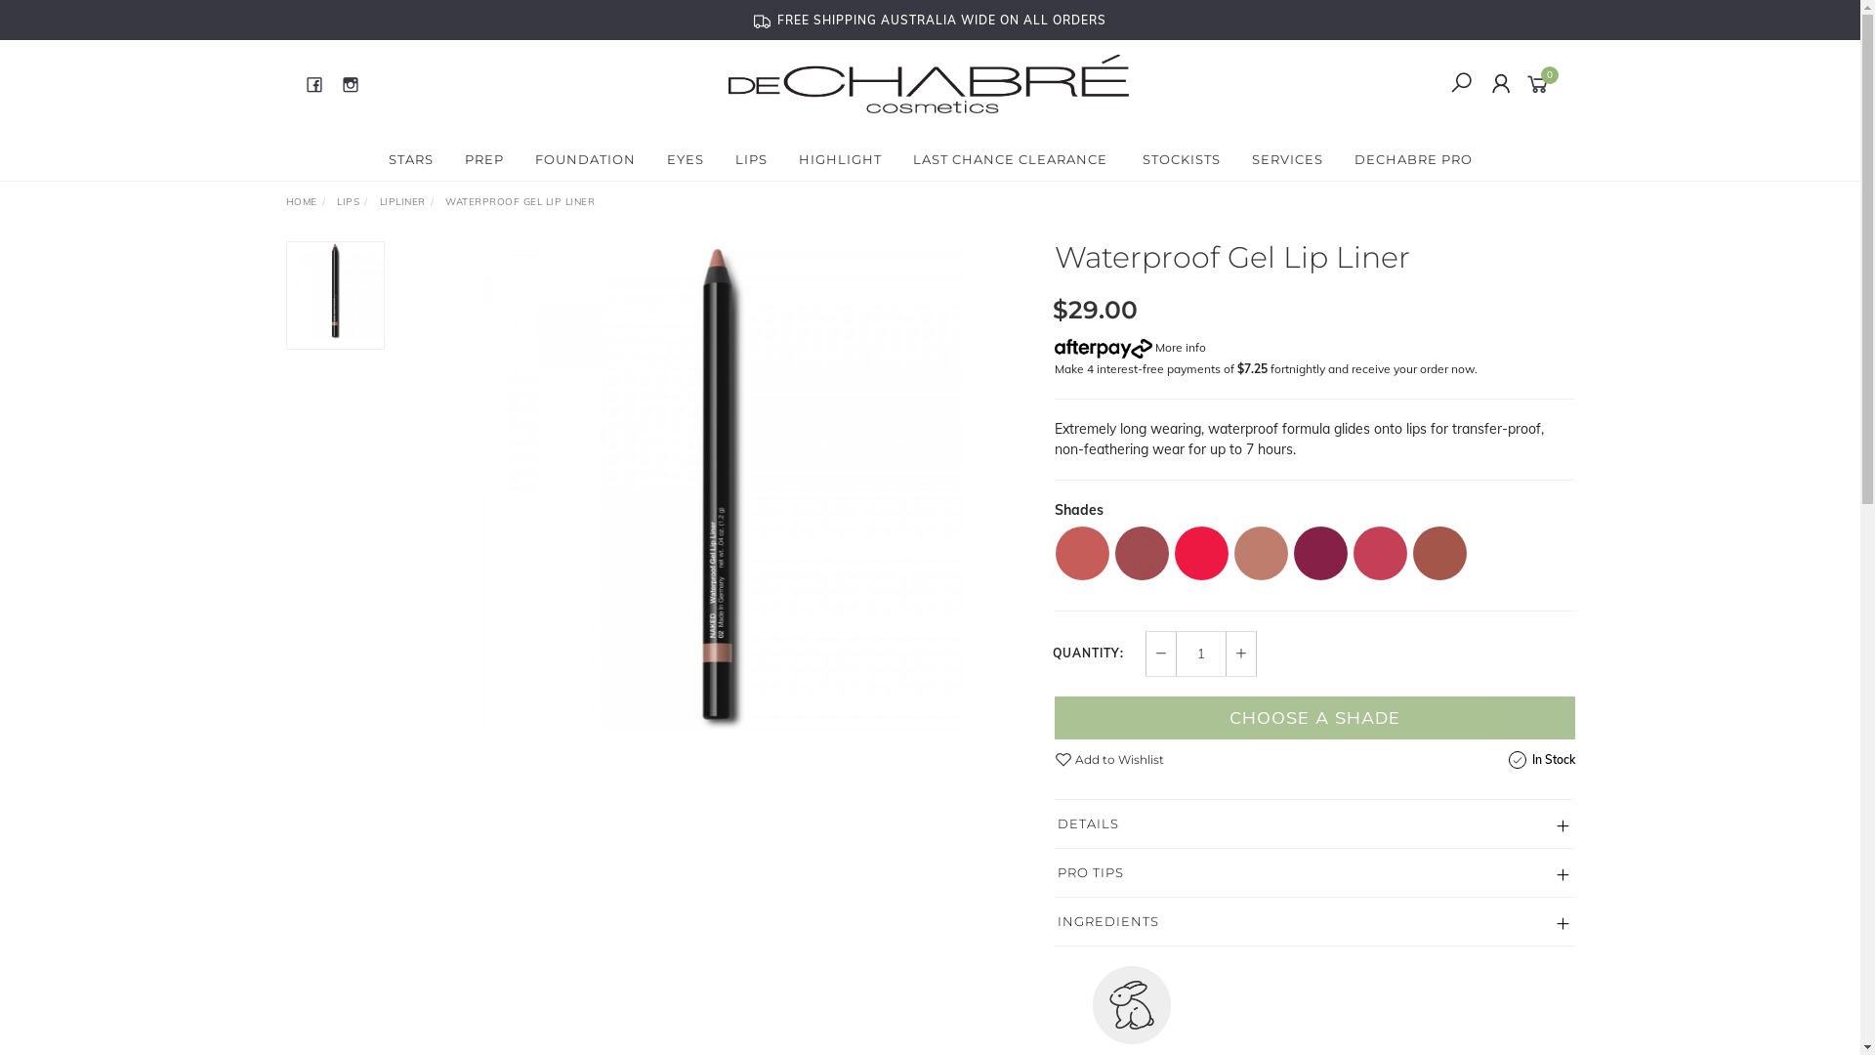  Describe the element at coordinates (929, 83) in the screenshot. I see `deChabre Cosmetics Pty Ltd` at that location.